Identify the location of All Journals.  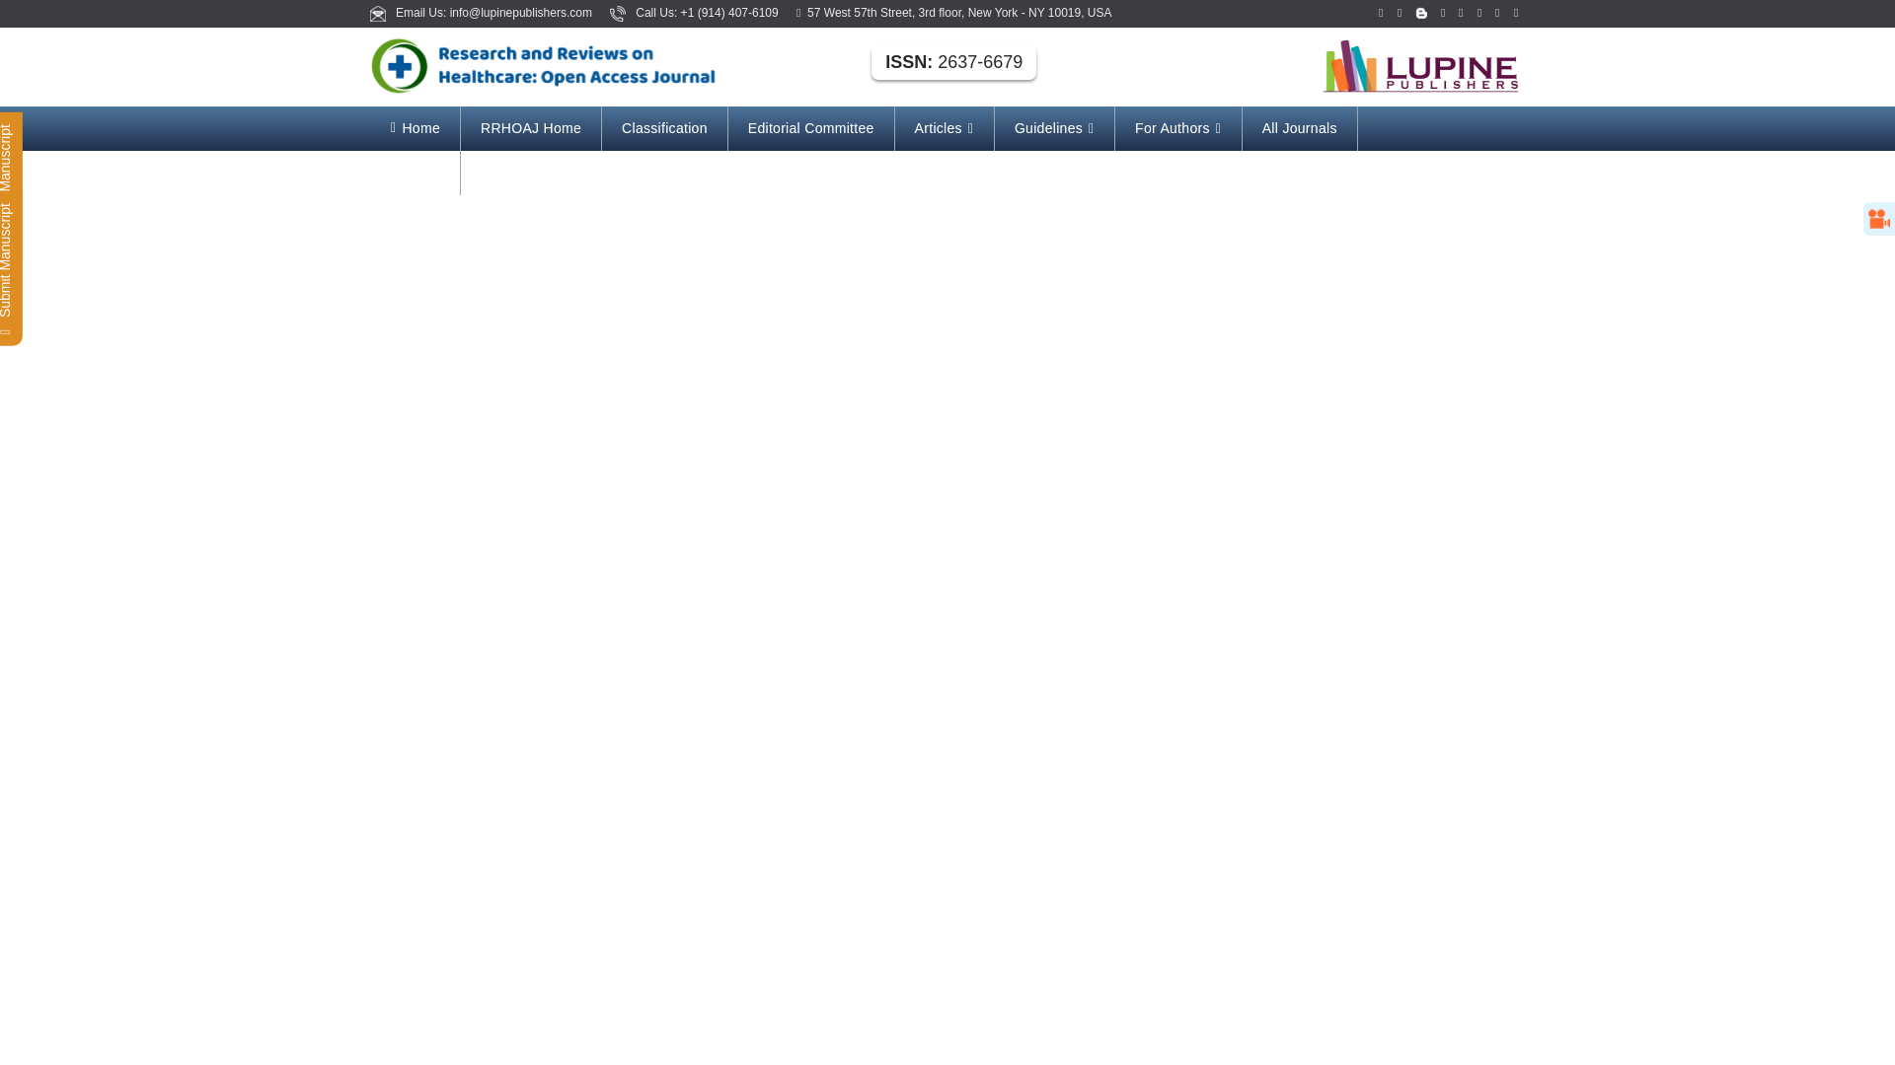
(1299, 128).